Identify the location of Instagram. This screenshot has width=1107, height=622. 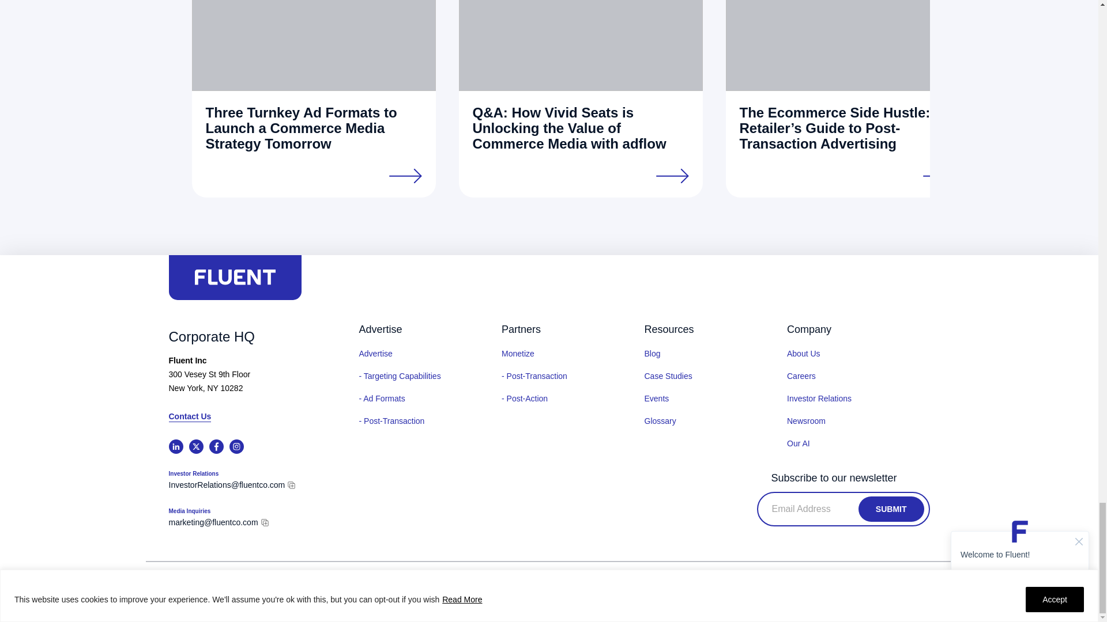
(236, 446).